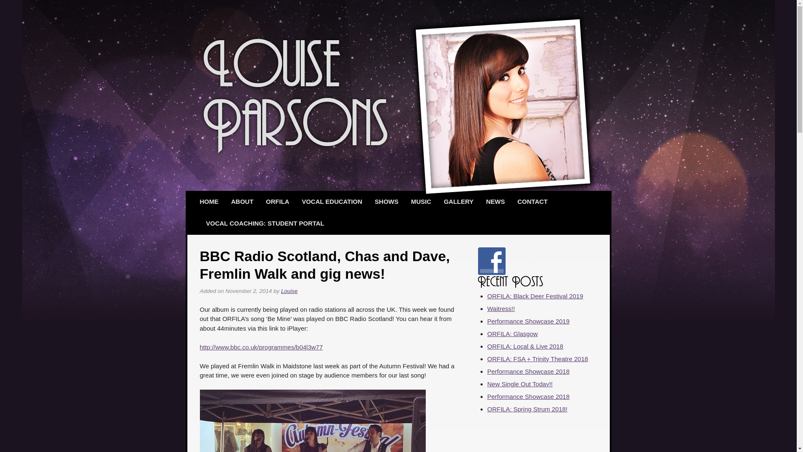 The height and width of the screenshot is (452, 803). Describe the element at coordinates (332, 202) in the screenshot. I see `VOCAL EDUCATION` at that location.